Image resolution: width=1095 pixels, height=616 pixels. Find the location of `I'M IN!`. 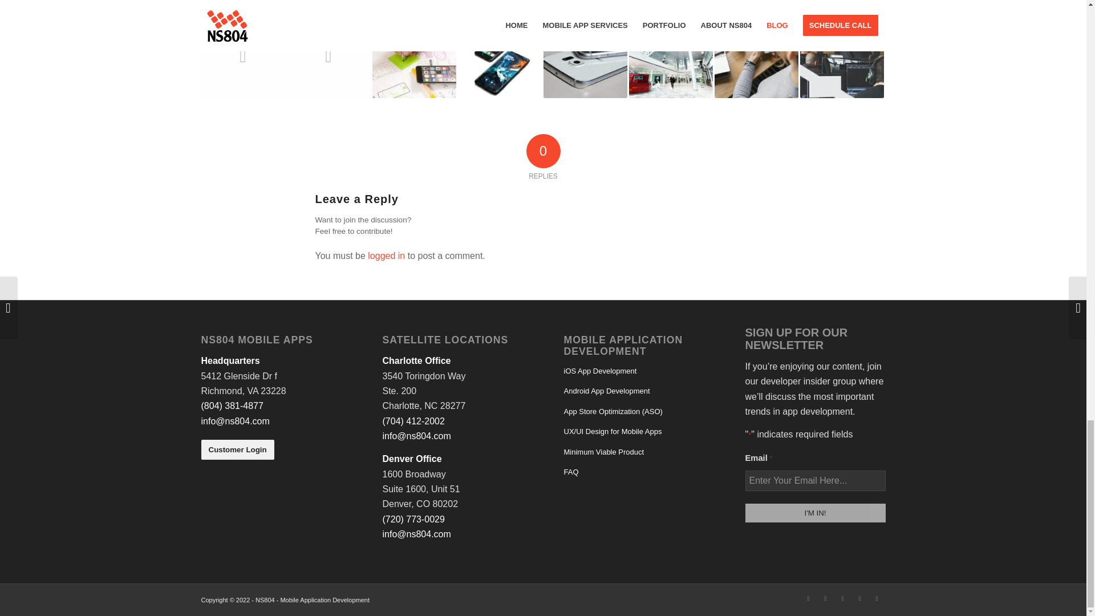

I'M IN! is located at coordinates (814, 513).